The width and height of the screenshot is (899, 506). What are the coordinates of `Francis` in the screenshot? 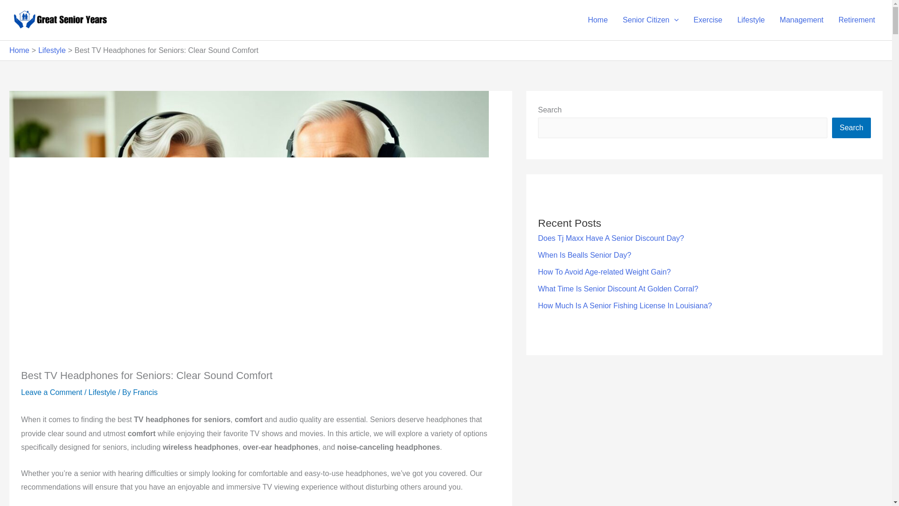 It's located at (145, 392).